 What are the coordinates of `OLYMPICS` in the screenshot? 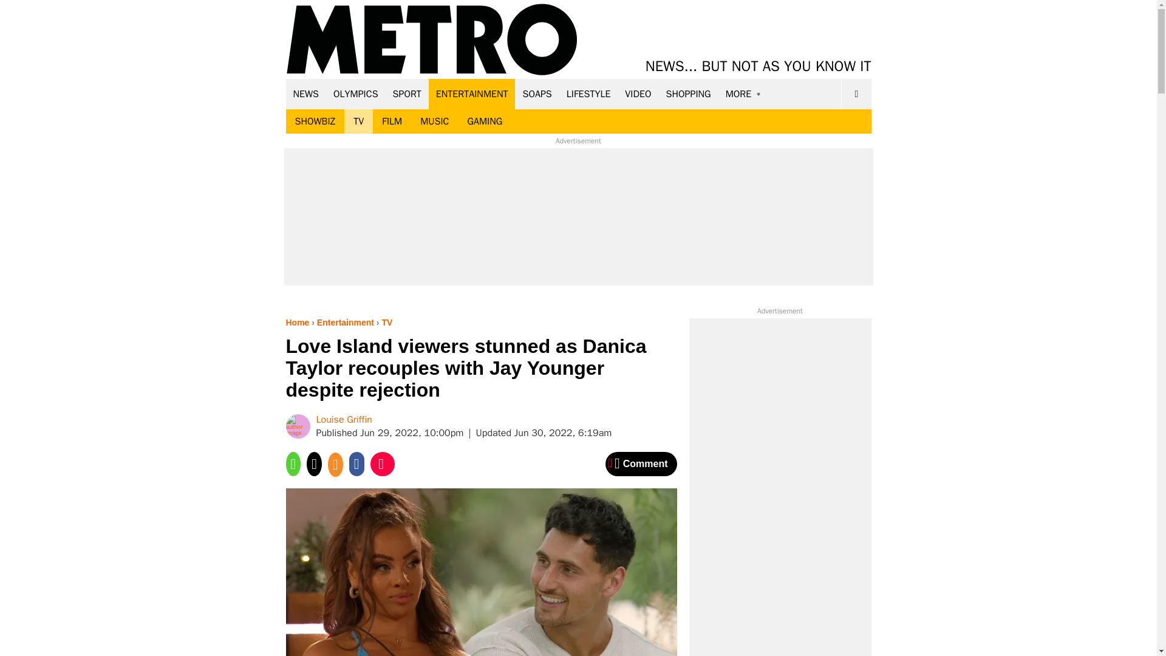 It's located at (356, 94).